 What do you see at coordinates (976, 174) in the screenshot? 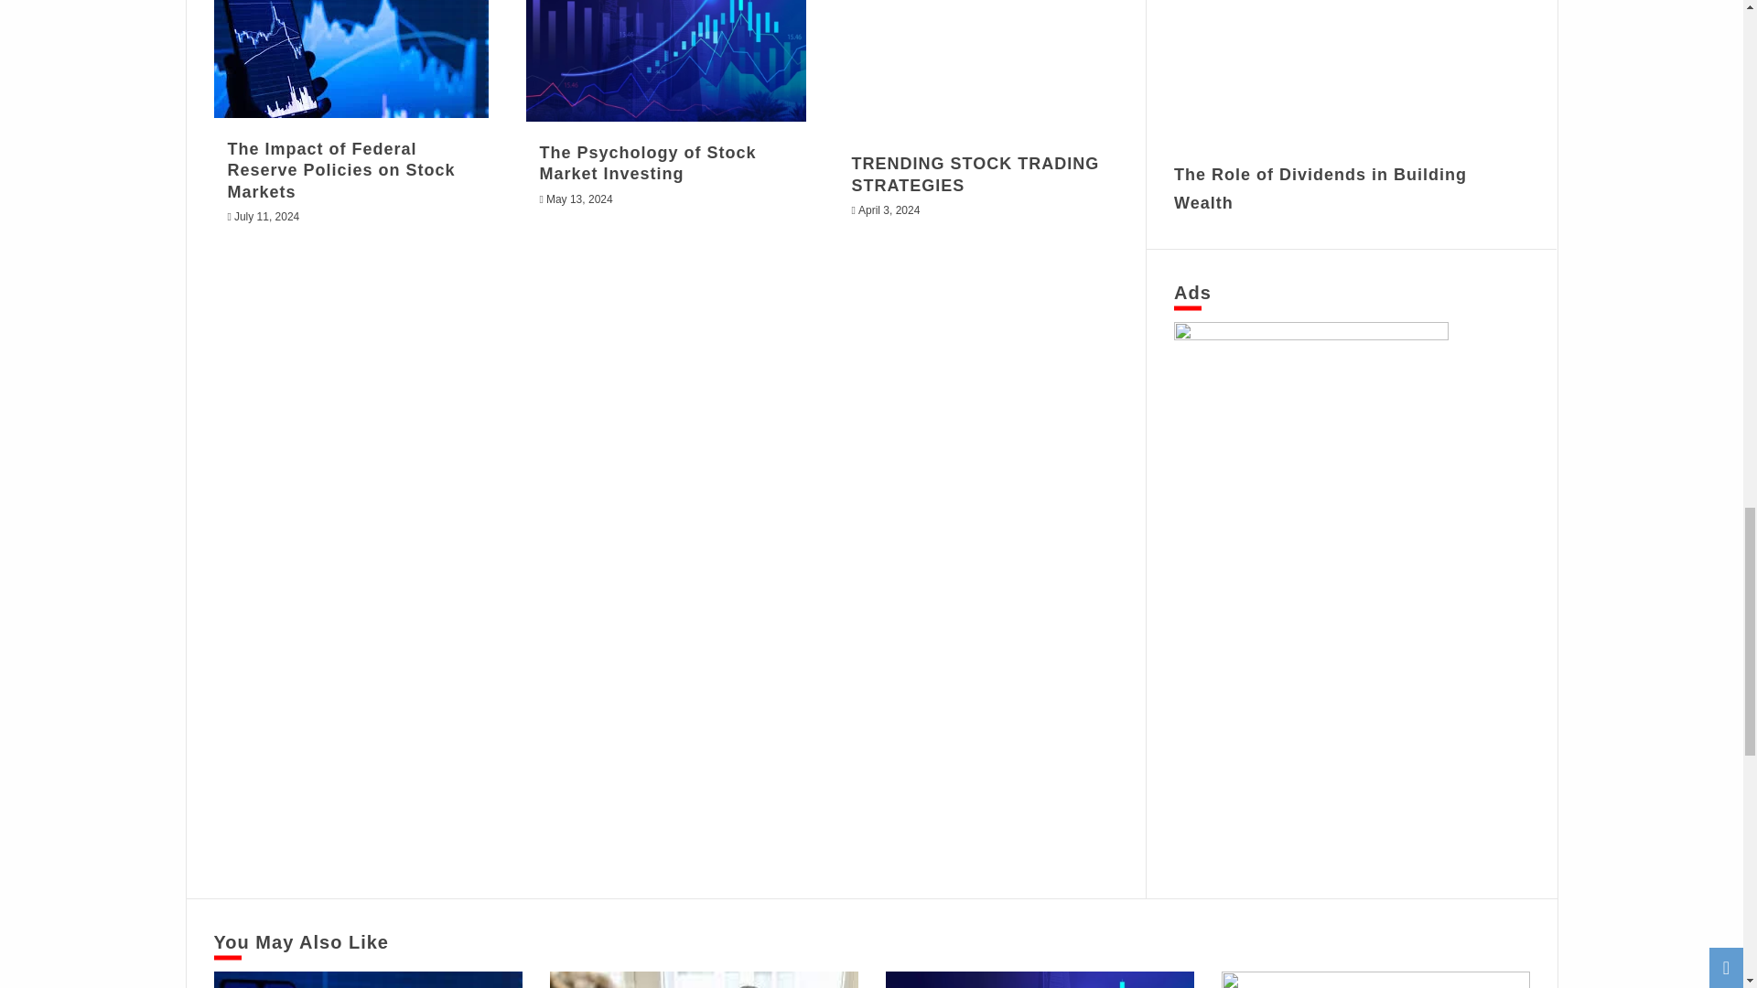
I see `TRENDING STOCK TRADING STRATEGIES` at bounding box center [976, 174].